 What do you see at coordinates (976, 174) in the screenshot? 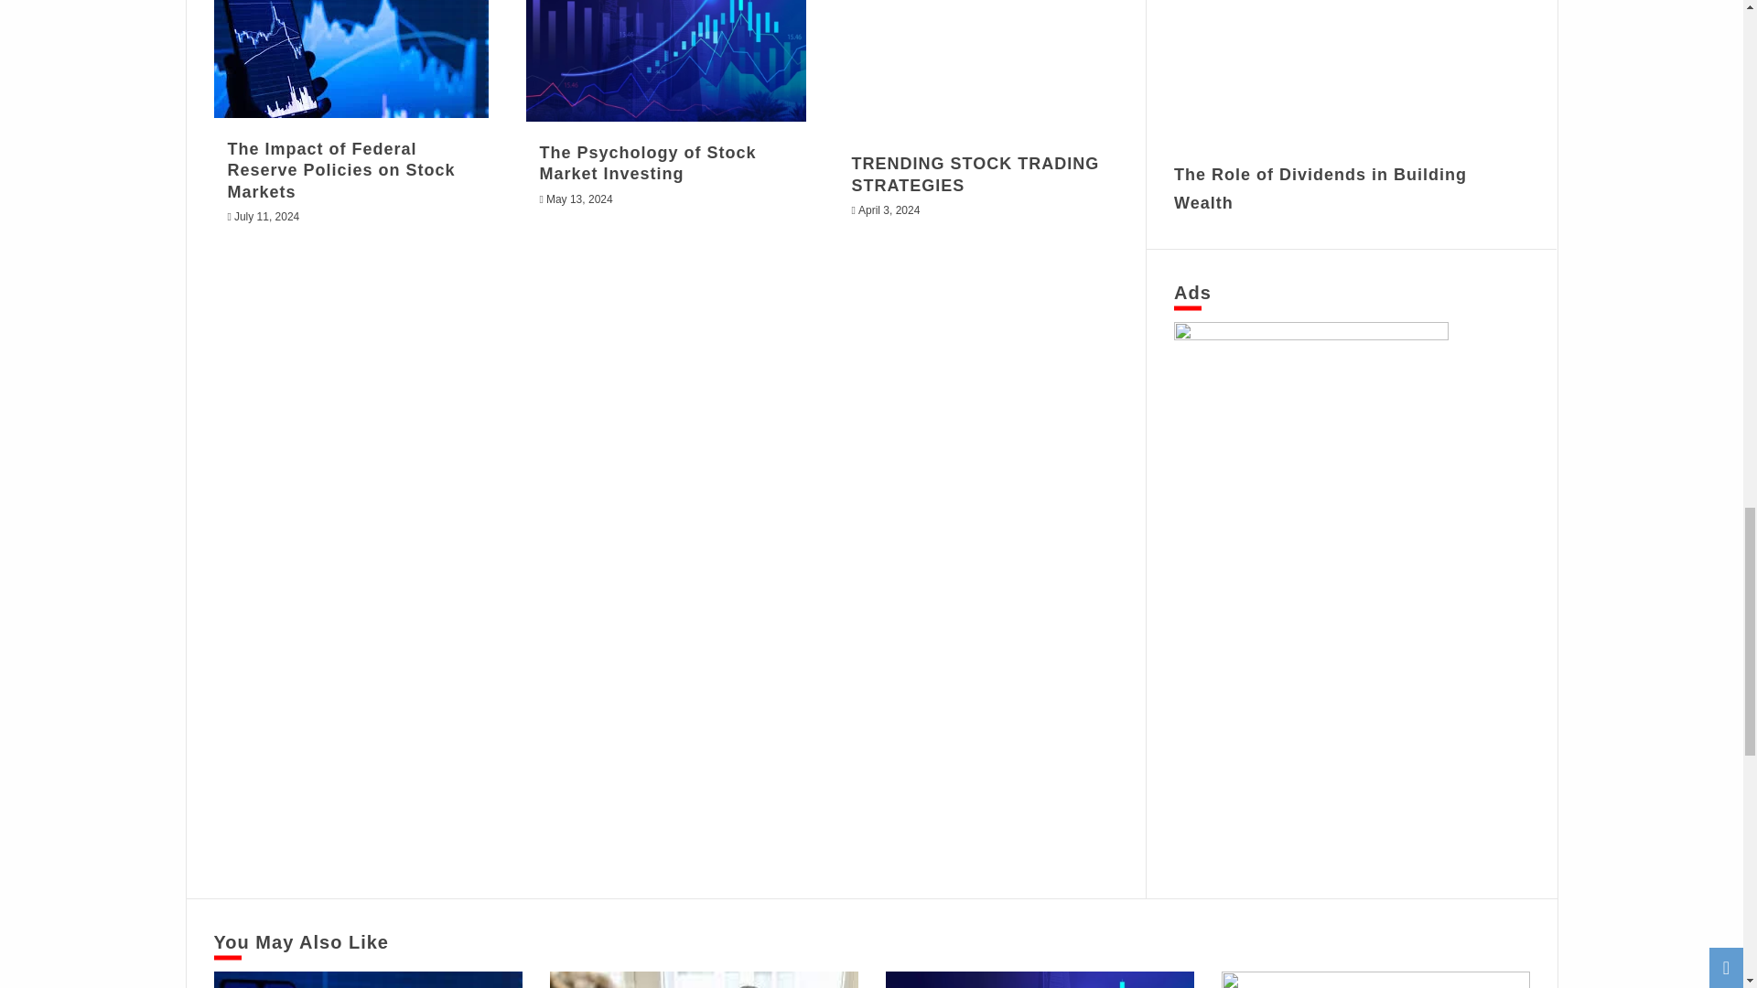
I see `TRENDING STOCK TRADING STRATEGIES` at bounding box center [976, 174].